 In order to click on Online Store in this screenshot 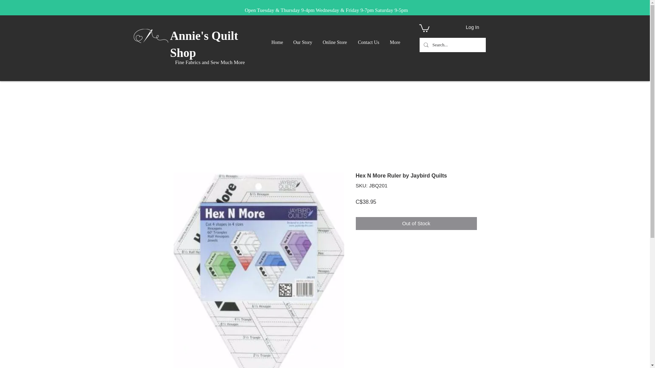, I will do `click(335, 43)`.